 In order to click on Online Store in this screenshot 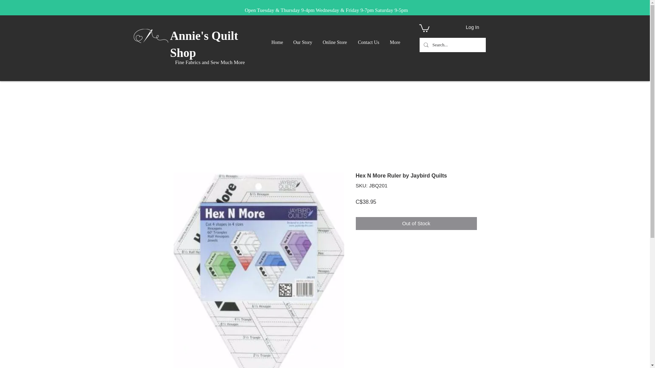, I will do `click(335, 43)`.